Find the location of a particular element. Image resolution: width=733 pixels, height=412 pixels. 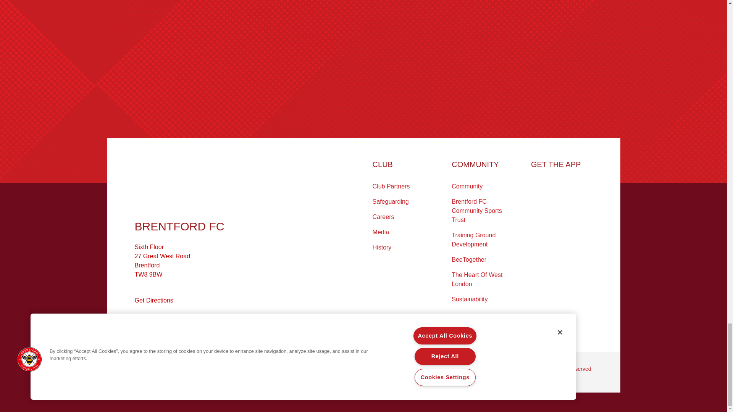

twitter is located at coordinates (154, 324).